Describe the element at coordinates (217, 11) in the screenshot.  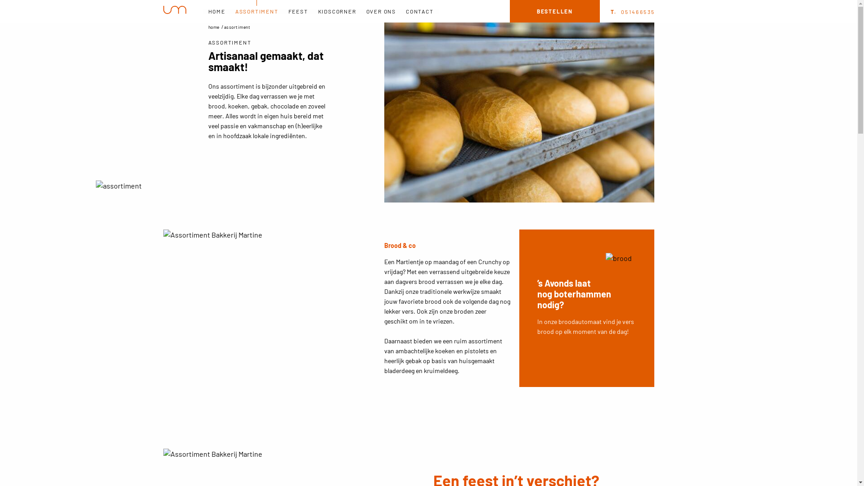
I see `HOME` at that location.